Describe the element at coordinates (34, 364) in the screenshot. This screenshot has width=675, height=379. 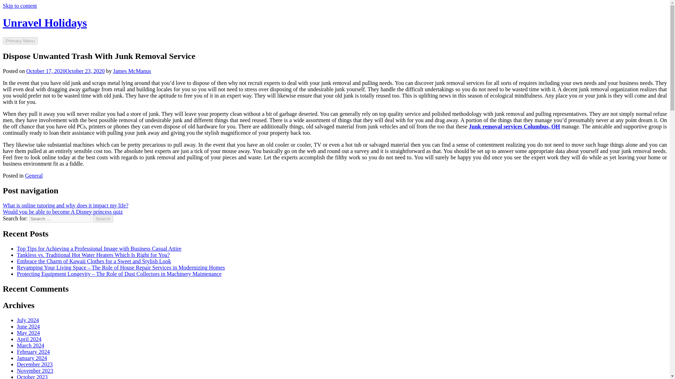
I see `December 2023` at that location.